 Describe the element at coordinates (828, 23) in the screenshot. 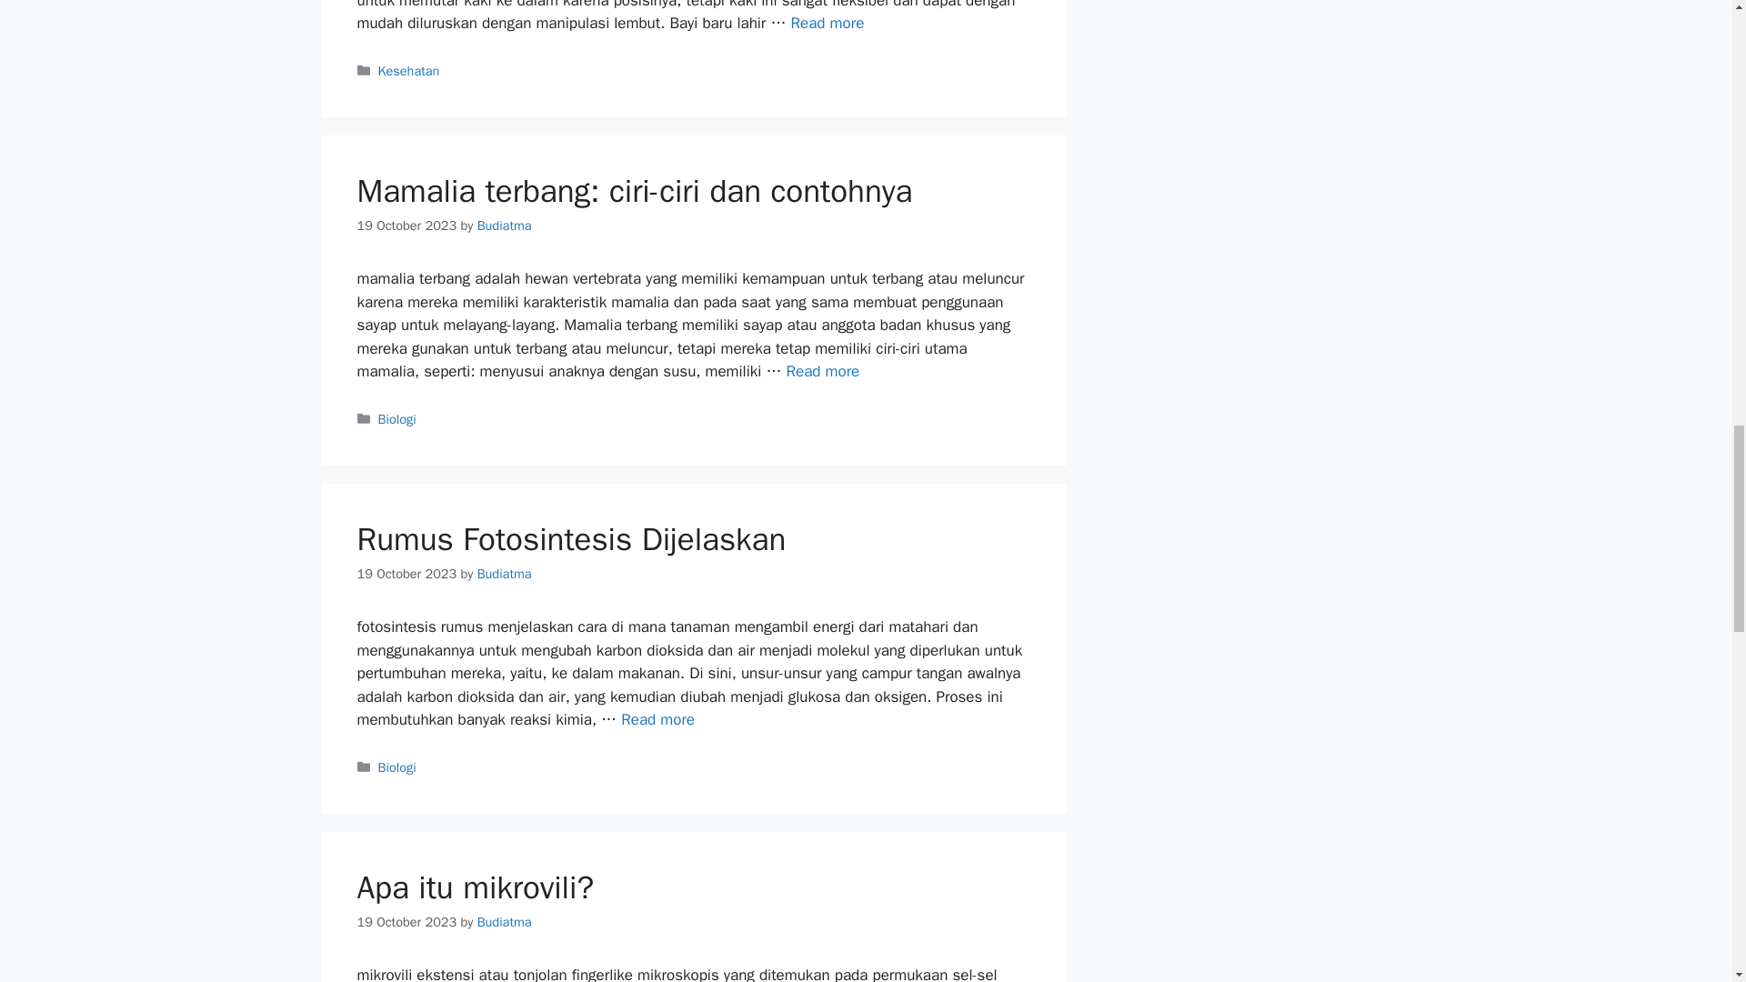

I see `Foto Bayi dengan Kaki Pengkor` at that location.